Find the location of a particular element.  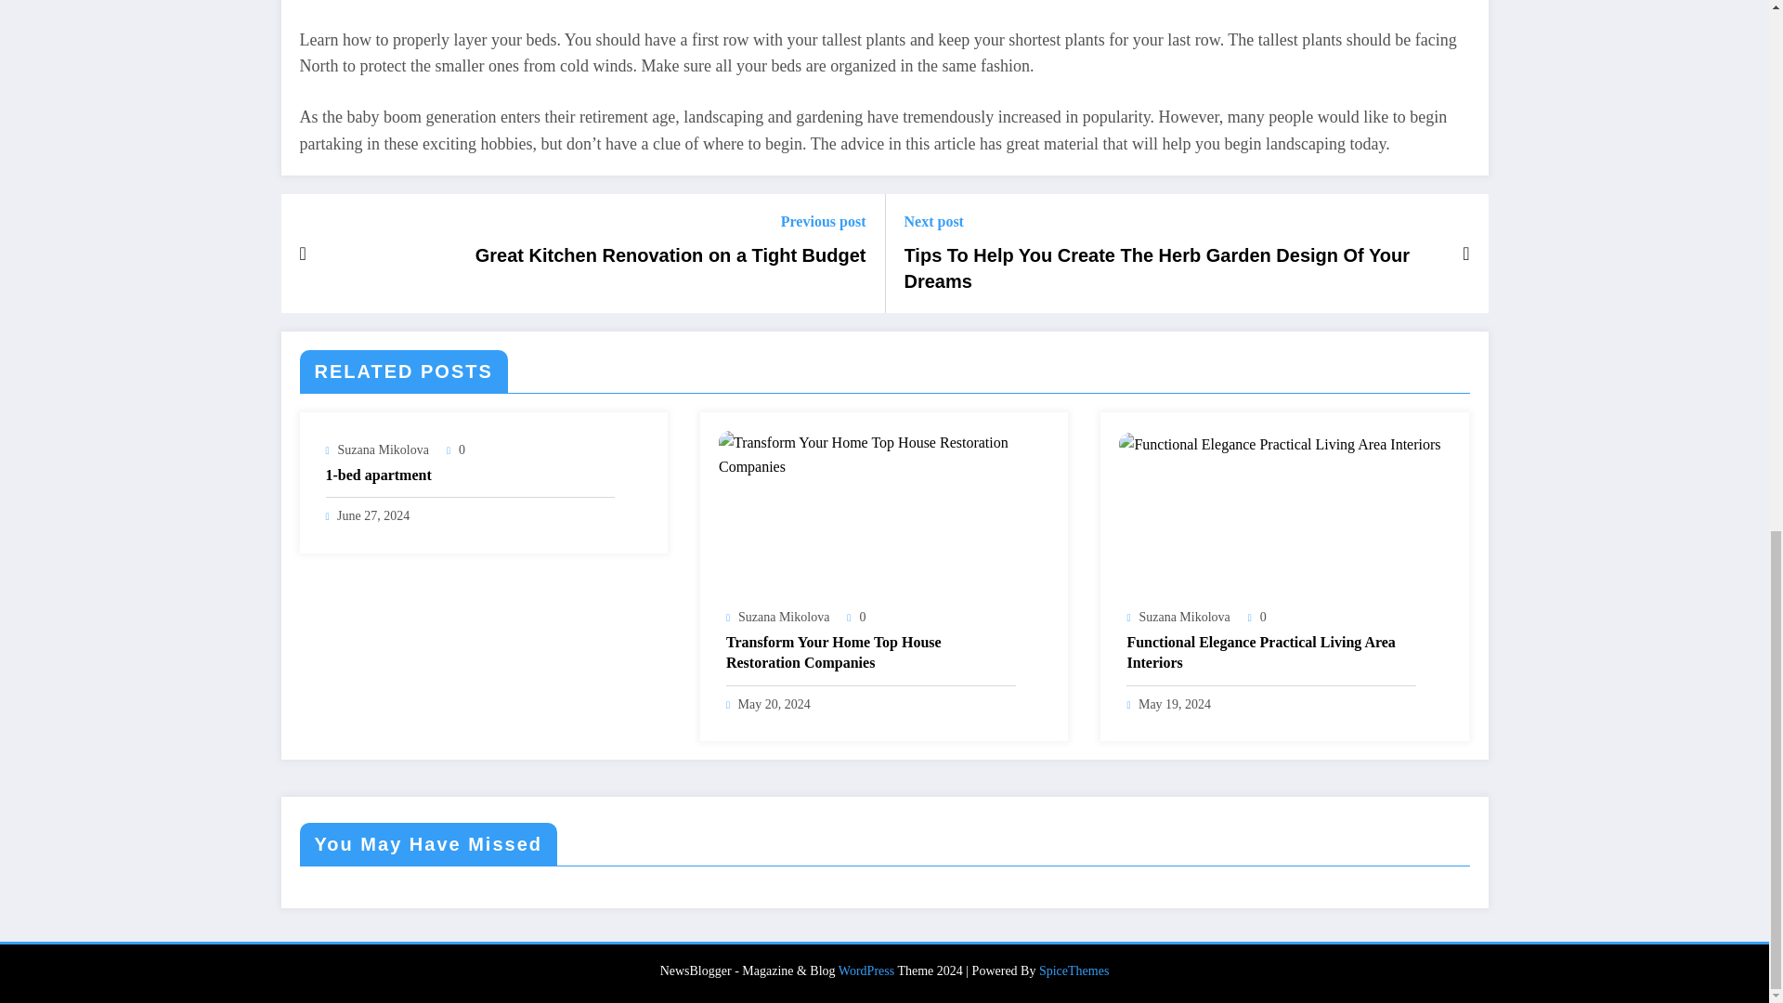

June 27, 2024 is located at coordinates (373, 515).